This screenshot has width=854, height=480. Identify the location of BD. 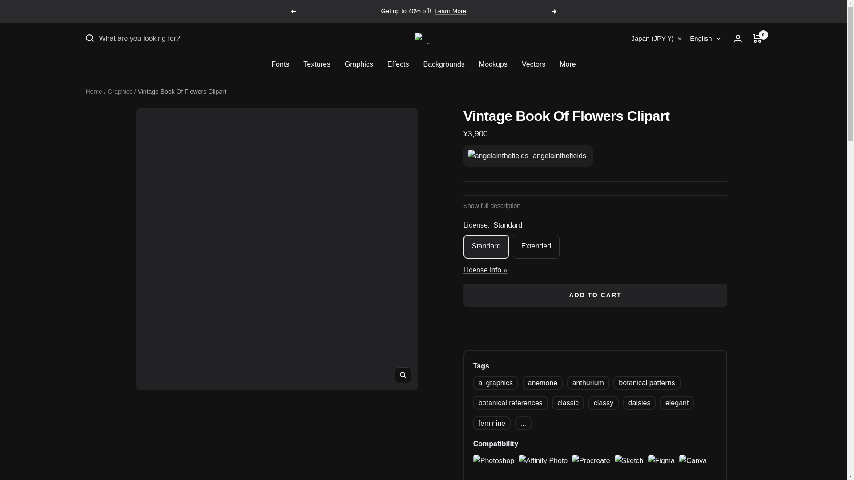
(589, 332).